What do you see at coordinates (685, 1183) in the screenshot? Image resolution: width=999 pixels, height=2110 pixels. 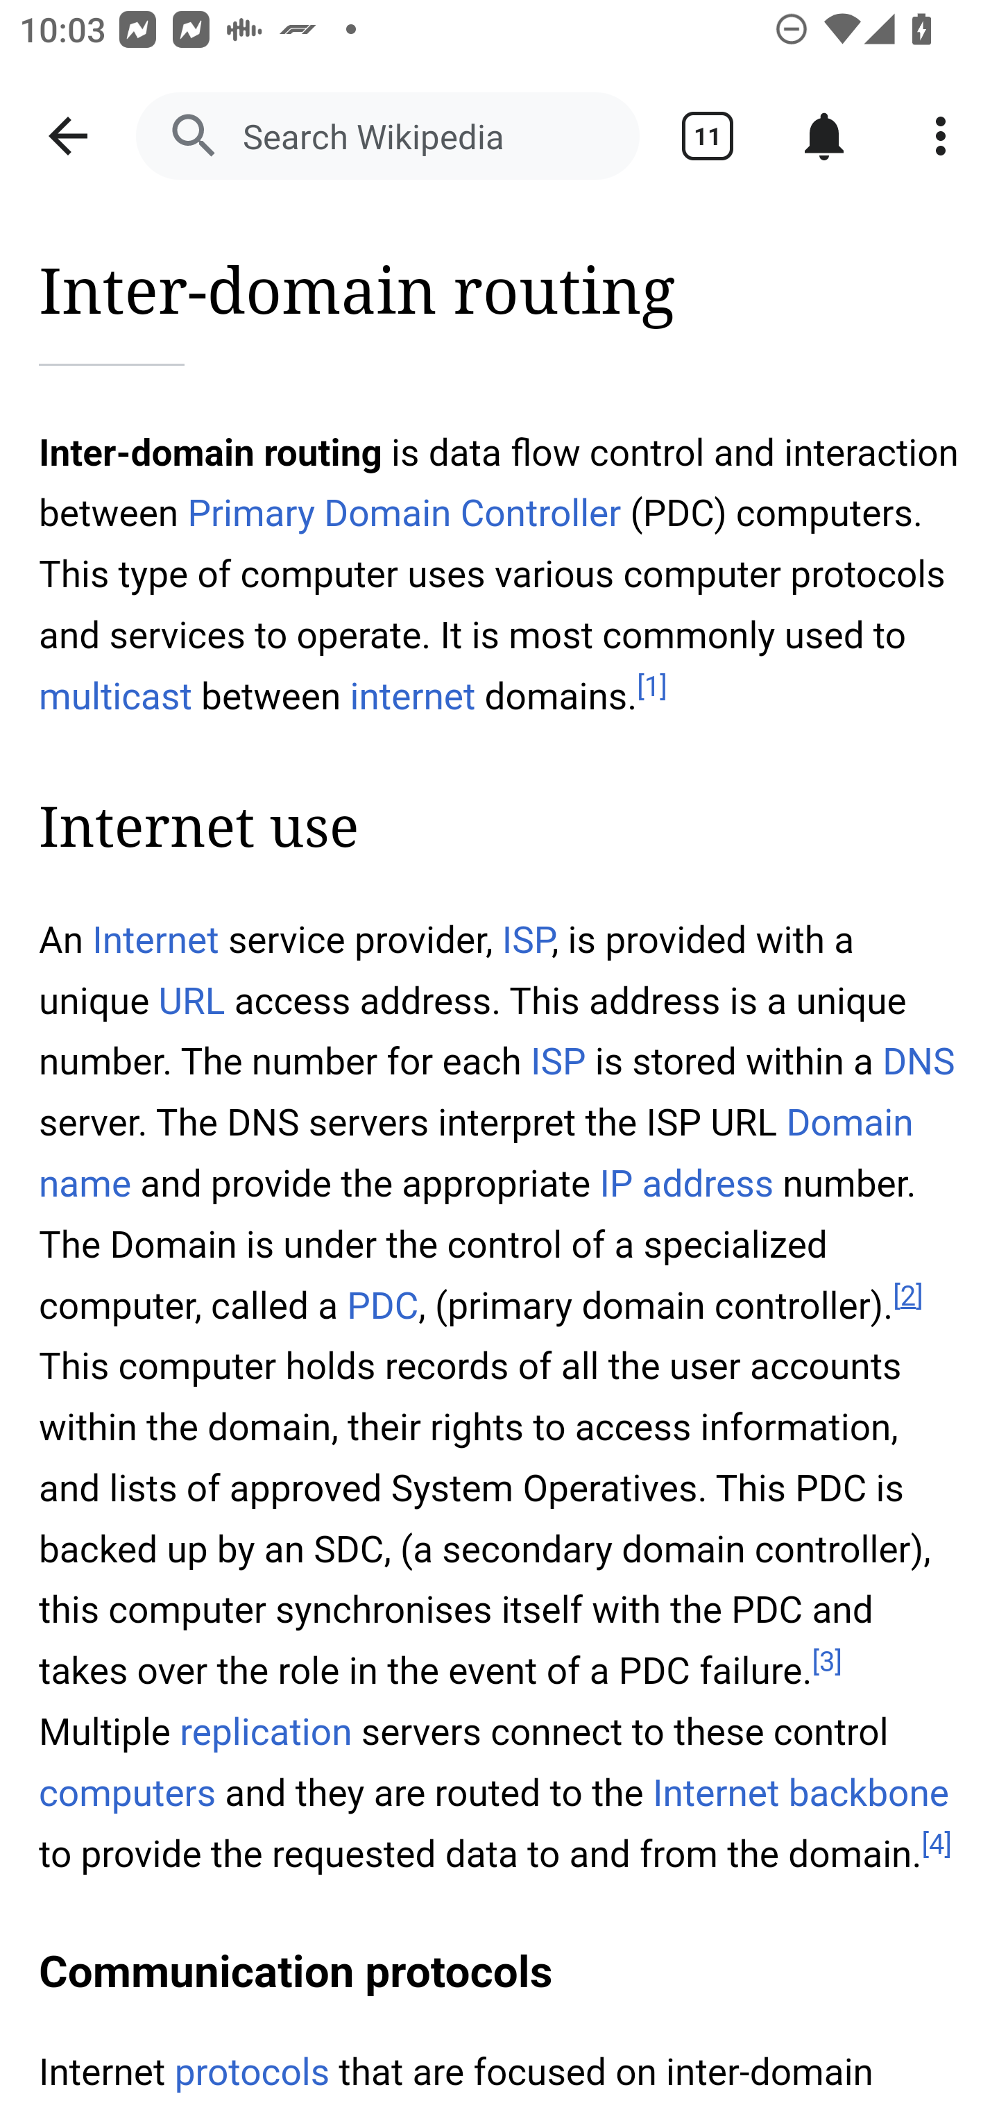 I see `IP address` at bounding box center [685, 1183].